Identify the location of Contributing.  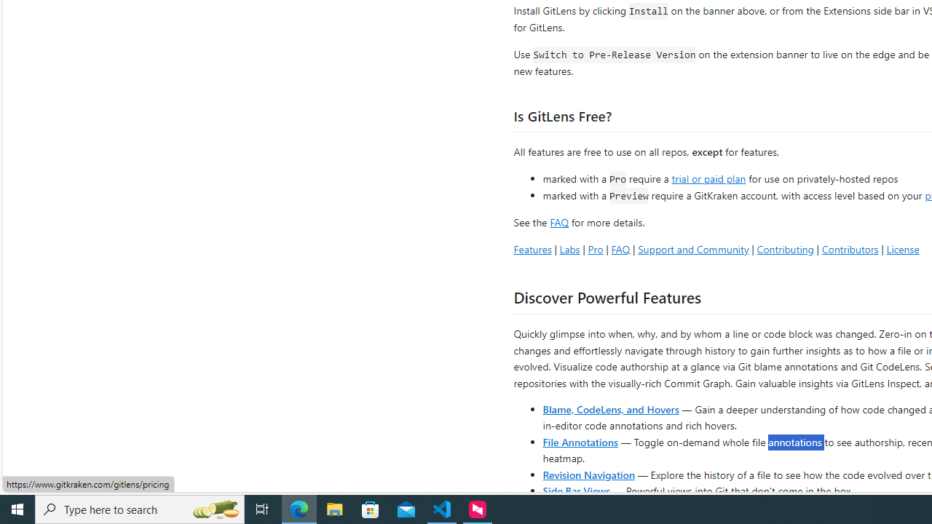
(785, 249).